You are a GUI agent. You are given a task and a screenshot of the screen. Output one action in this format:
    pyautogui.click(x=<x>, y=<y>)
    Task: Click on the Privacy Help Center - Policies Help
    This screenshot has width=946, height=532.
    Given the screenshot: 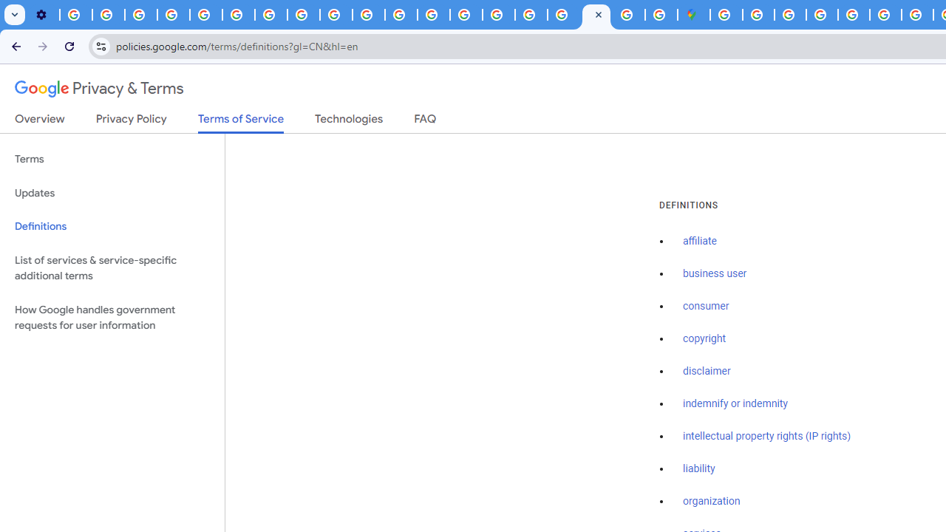 What is the action you would take?
    pyautogui.click(x=917, y=15)
    